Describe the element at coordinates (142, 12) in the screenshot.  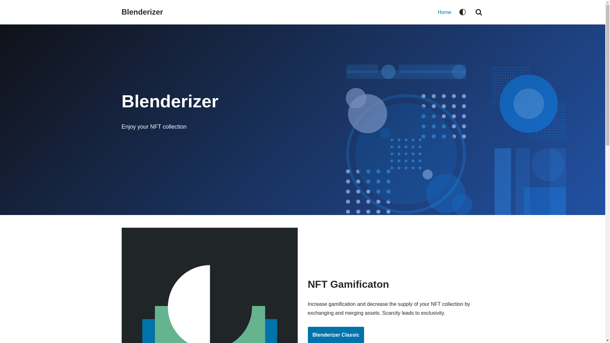
I see `Blenderizer` at that location.